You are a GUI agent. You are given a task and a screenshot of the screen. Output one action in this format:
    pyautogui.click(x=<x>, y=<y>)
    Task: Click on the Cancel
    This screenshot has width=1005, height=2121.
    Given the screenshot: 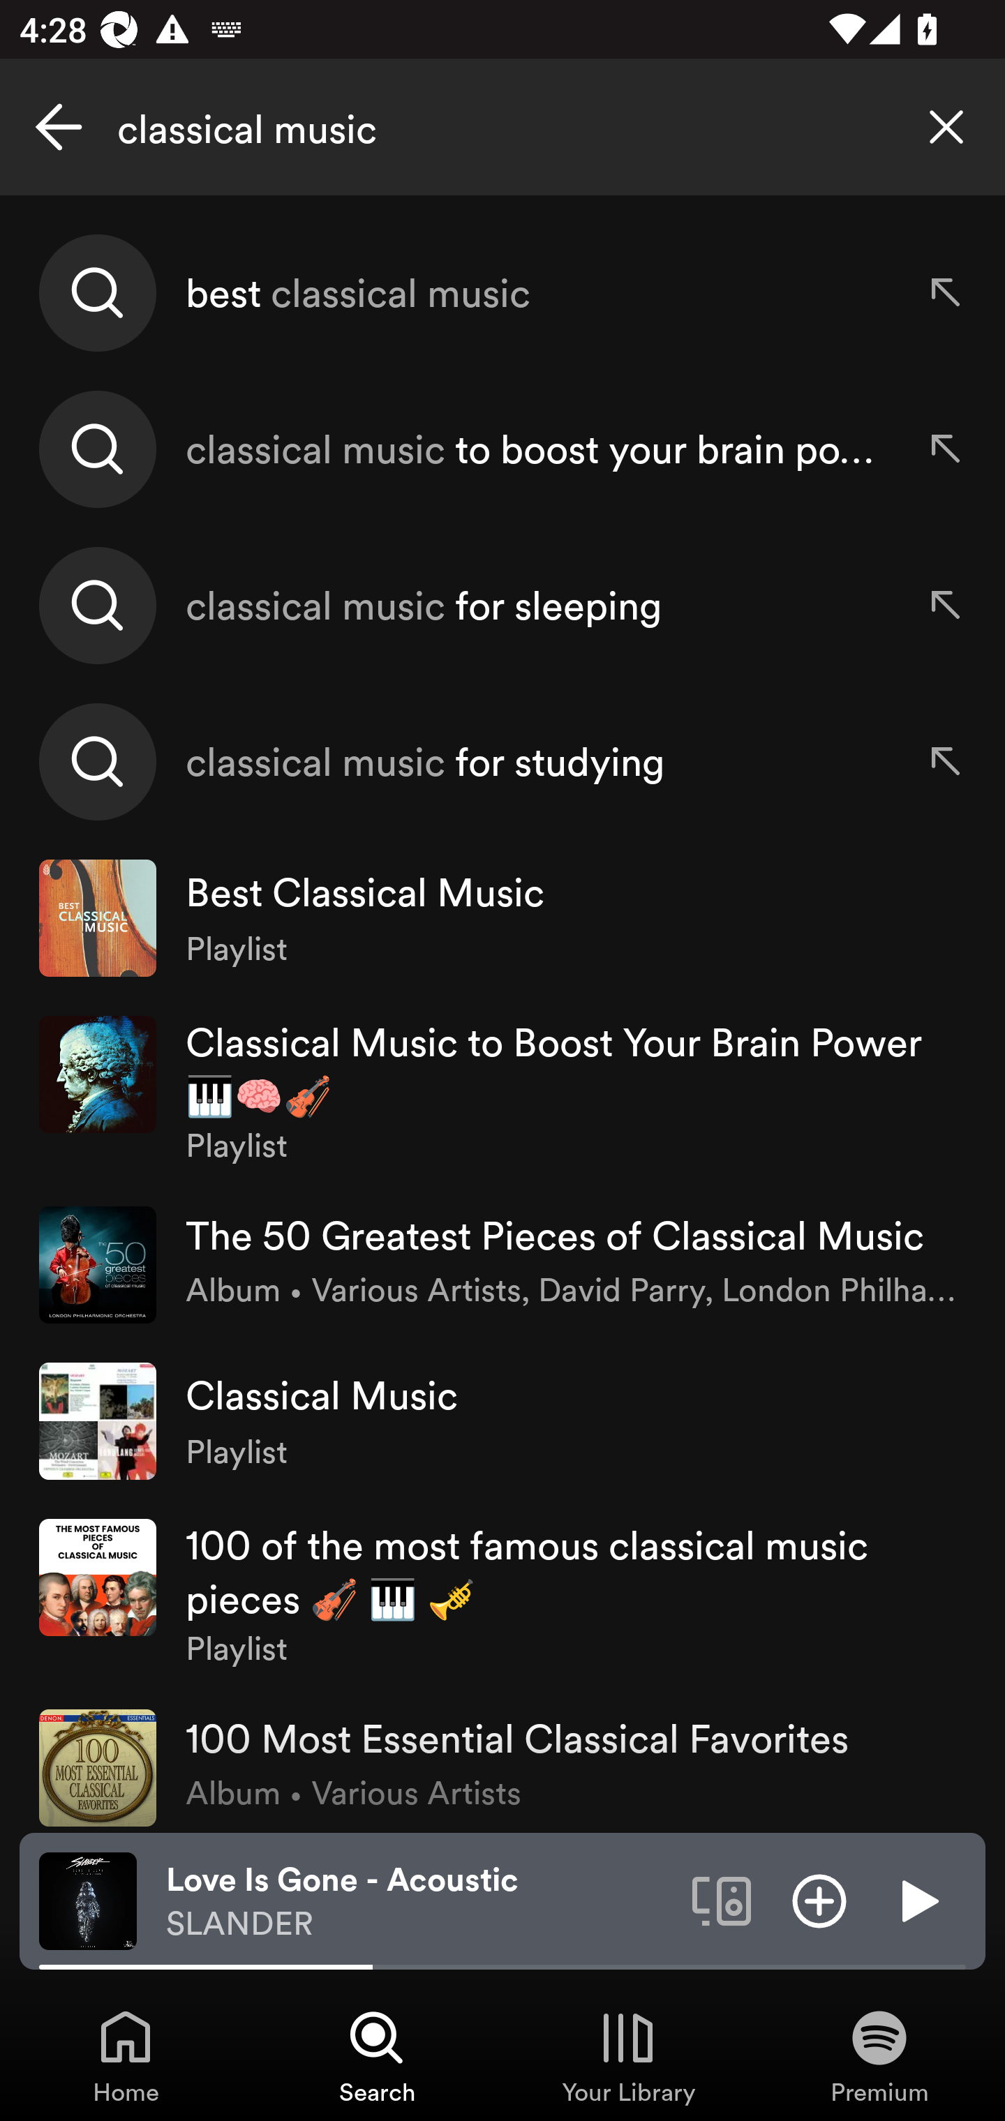 What is the action you would take?
    pyautogui.click(x=59, y=127)
    